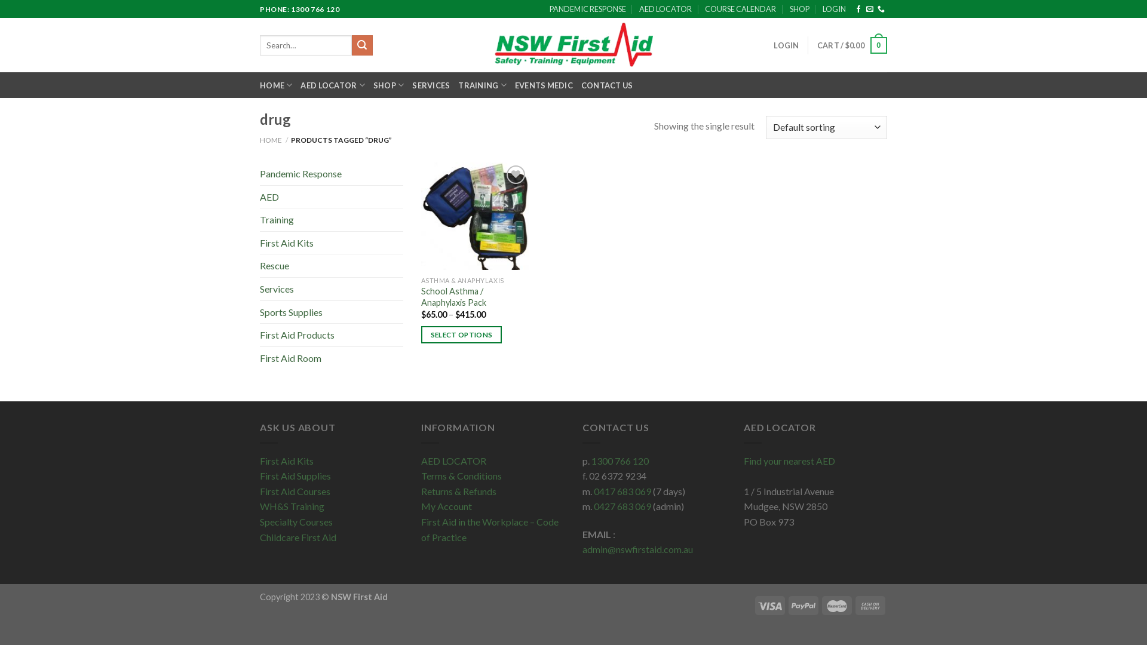 This screenshot has width=1147, height=645. What do you see at coordinates (834, 9) in the screenshot?
I see `LOGIN` at bounding box center [834, 9].